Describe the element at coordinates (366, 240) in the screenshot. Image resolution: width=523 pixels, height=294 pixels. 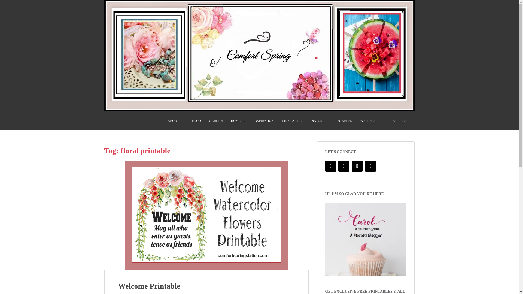
I see `Carol` at that location.